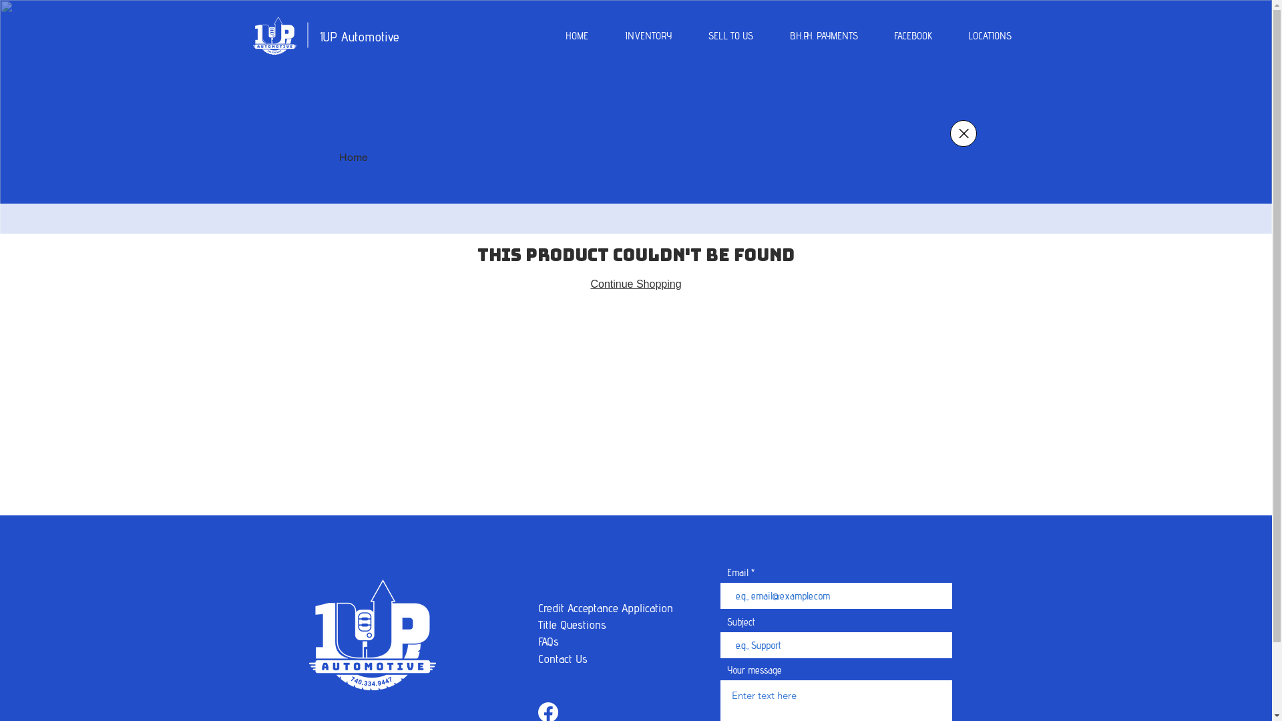  What do you see at coordinates (606, 608) in the screenshot?
I see `Credit Acceptance Application` at bounding box center [606, 608].